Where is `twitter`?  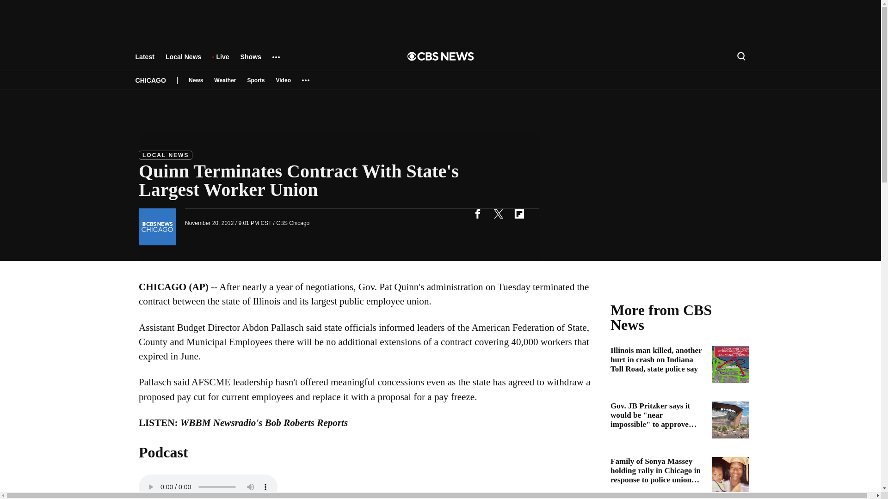
twitter is located at coordinates (498, 213).